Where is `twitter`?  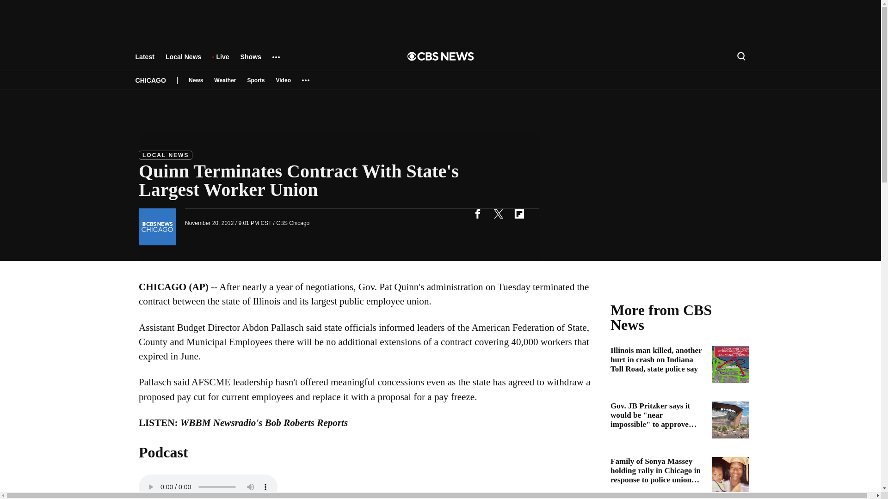
twitter is located at coordinates (498, 213).